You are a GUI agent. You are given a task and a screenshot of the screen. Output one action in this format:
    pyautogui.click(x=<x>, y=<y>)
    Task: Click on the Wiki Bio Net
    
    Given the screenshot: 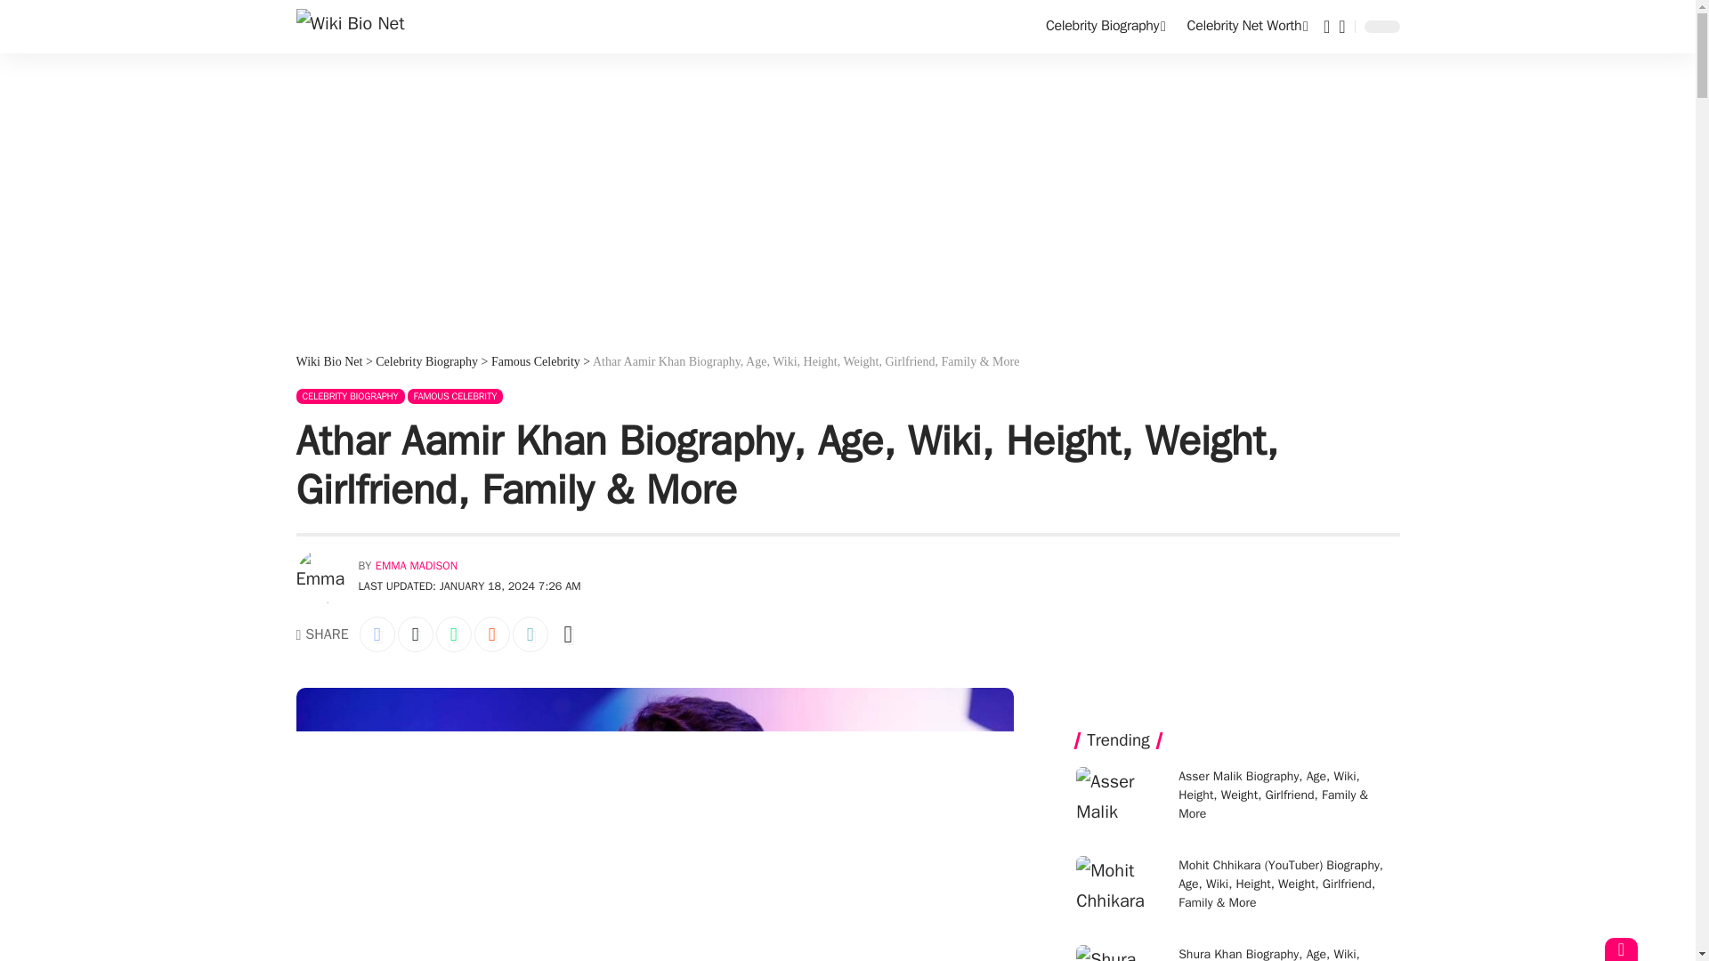 What is the action you would take?
    pyautogui.click(x=349, y=26)
    